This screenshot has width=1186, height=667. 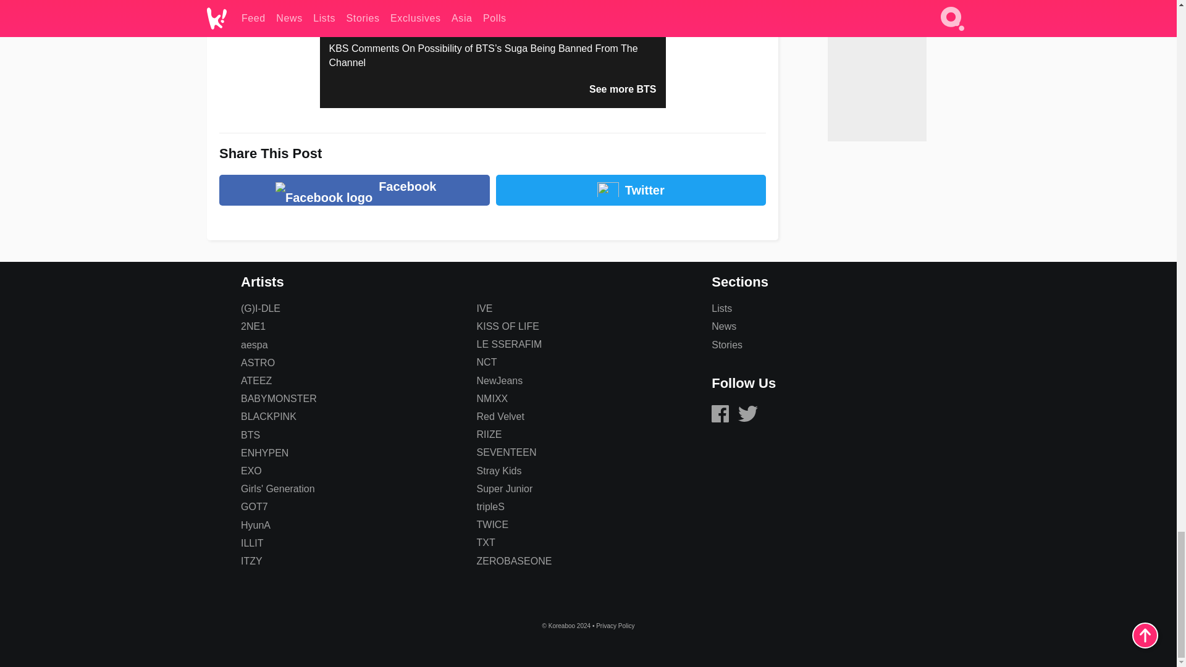 What do you see at coordinates (487, 362) in the screenshot?
I see `NCT` at bounding box center [487, 362].